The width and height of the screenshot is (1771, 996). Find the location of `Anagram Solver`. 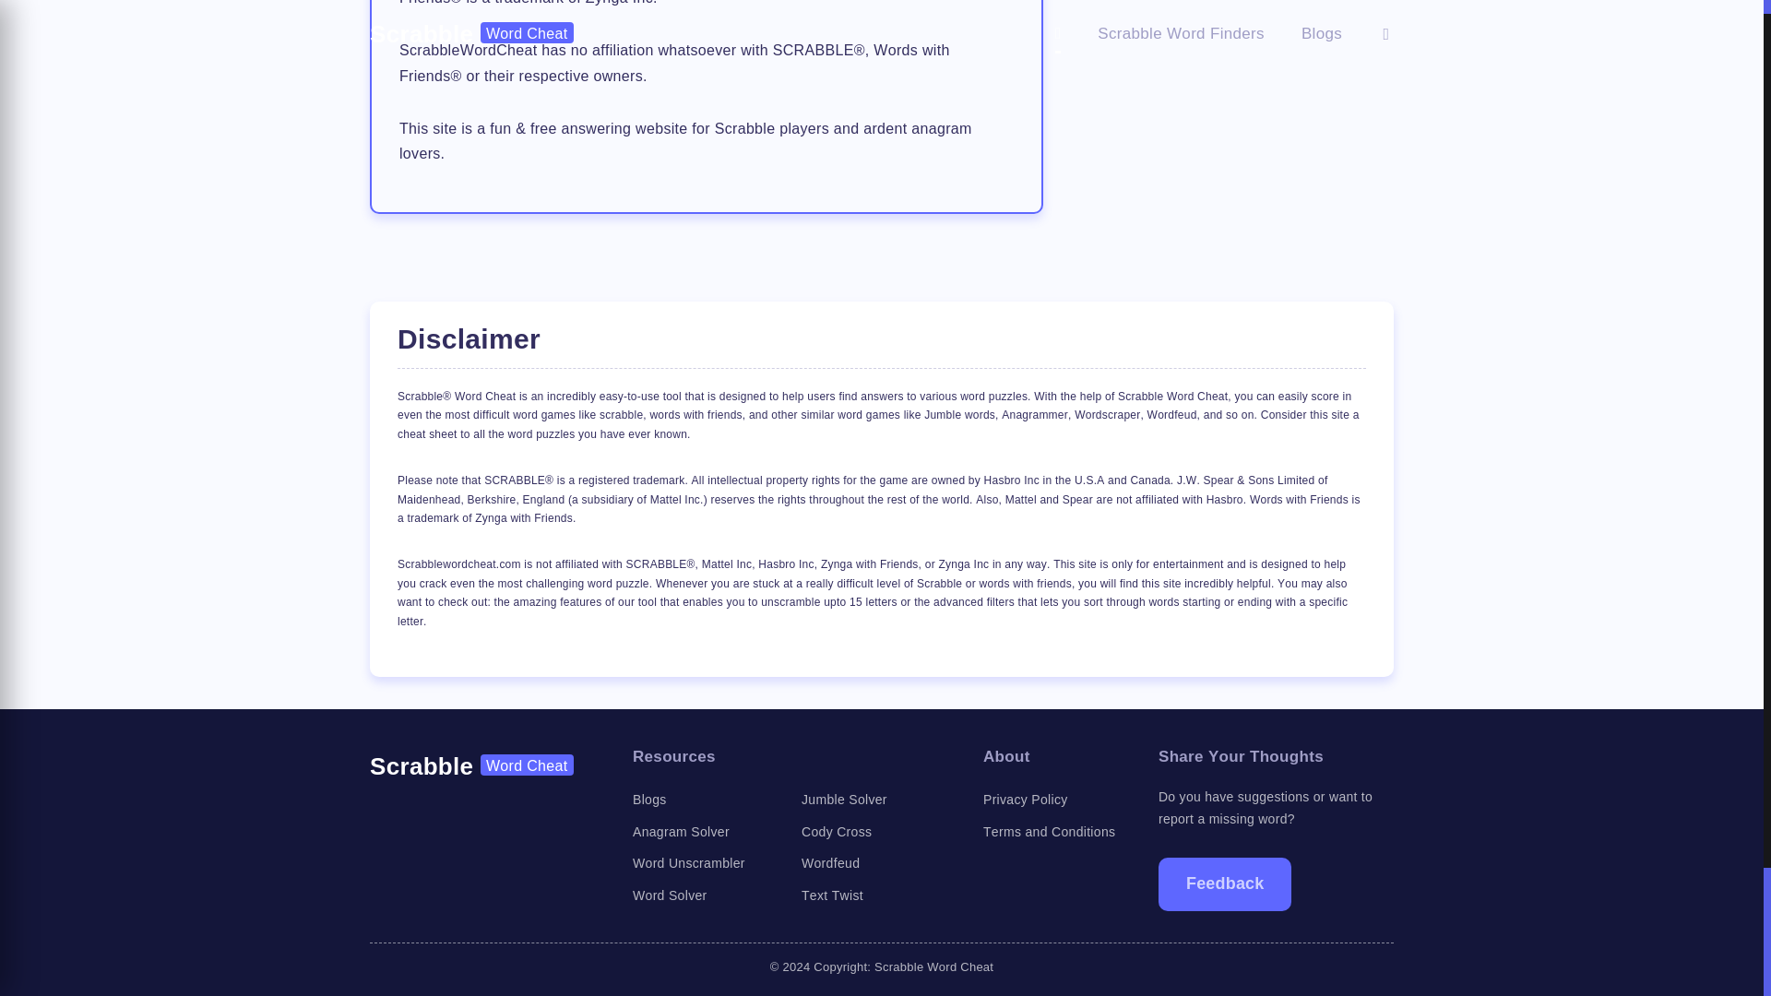

Anagram Solver is located at coordinates (681, 832).